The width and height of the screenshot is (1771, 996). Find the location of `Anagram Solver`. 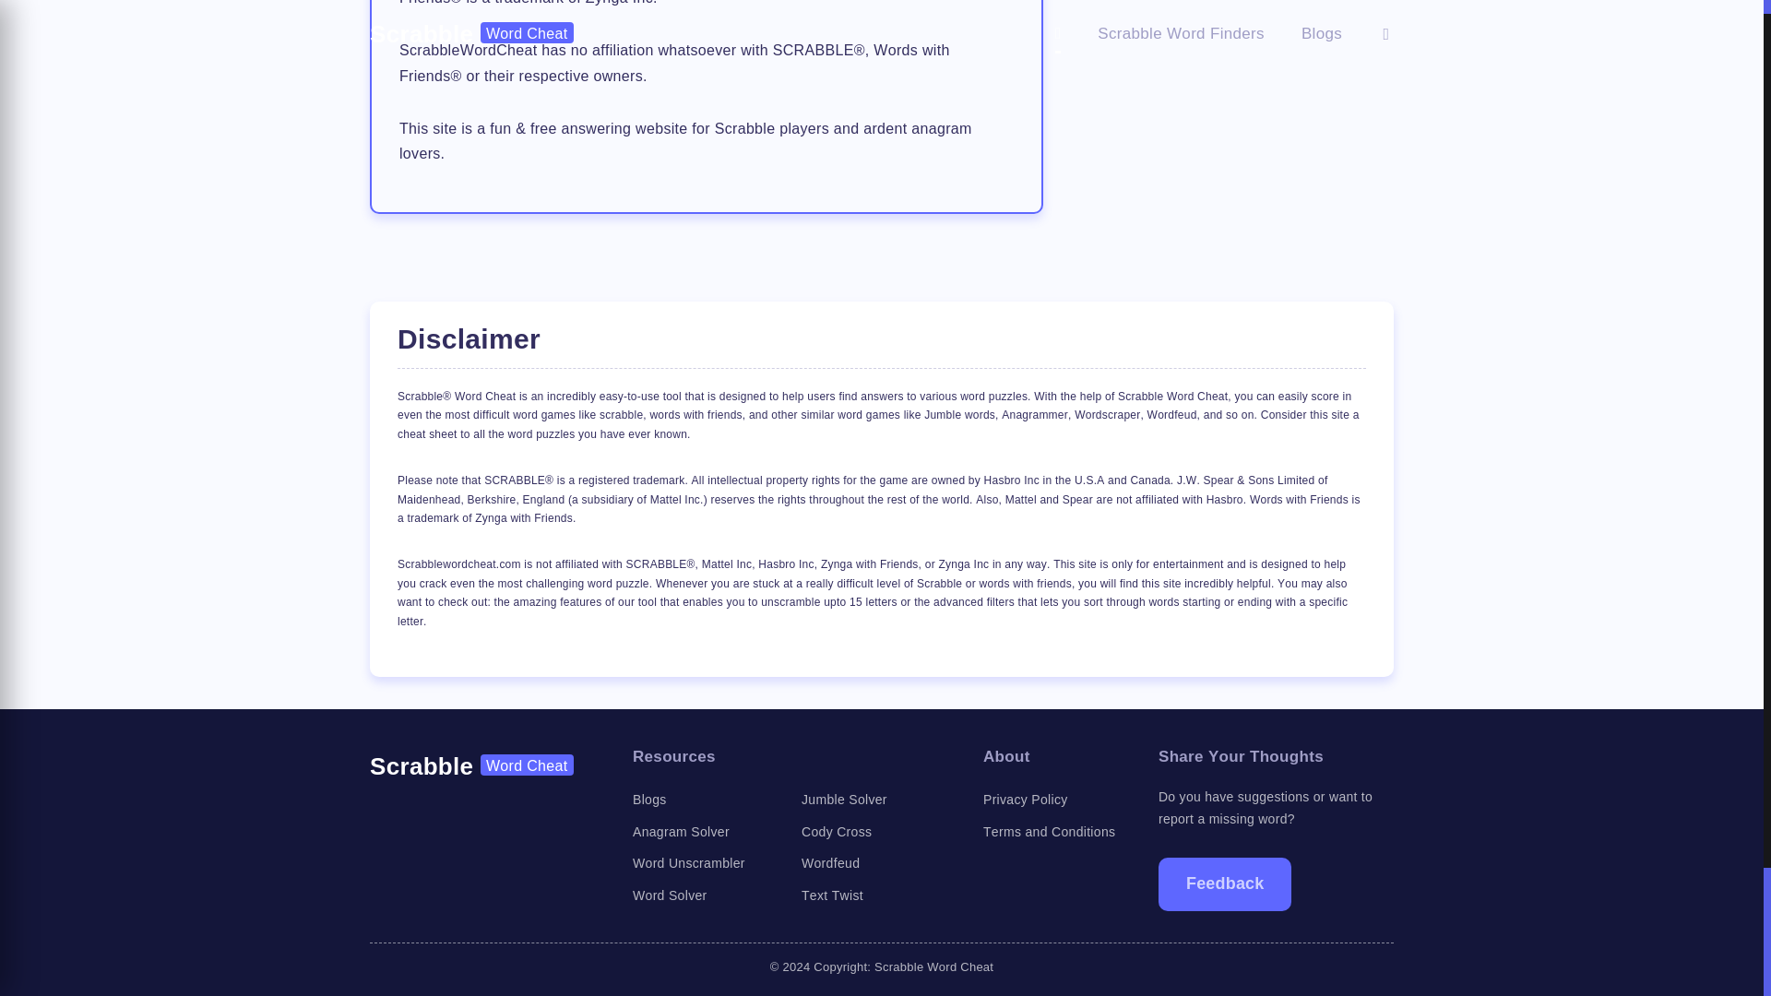

Anagram Solver is located at coordinates (681, 832).